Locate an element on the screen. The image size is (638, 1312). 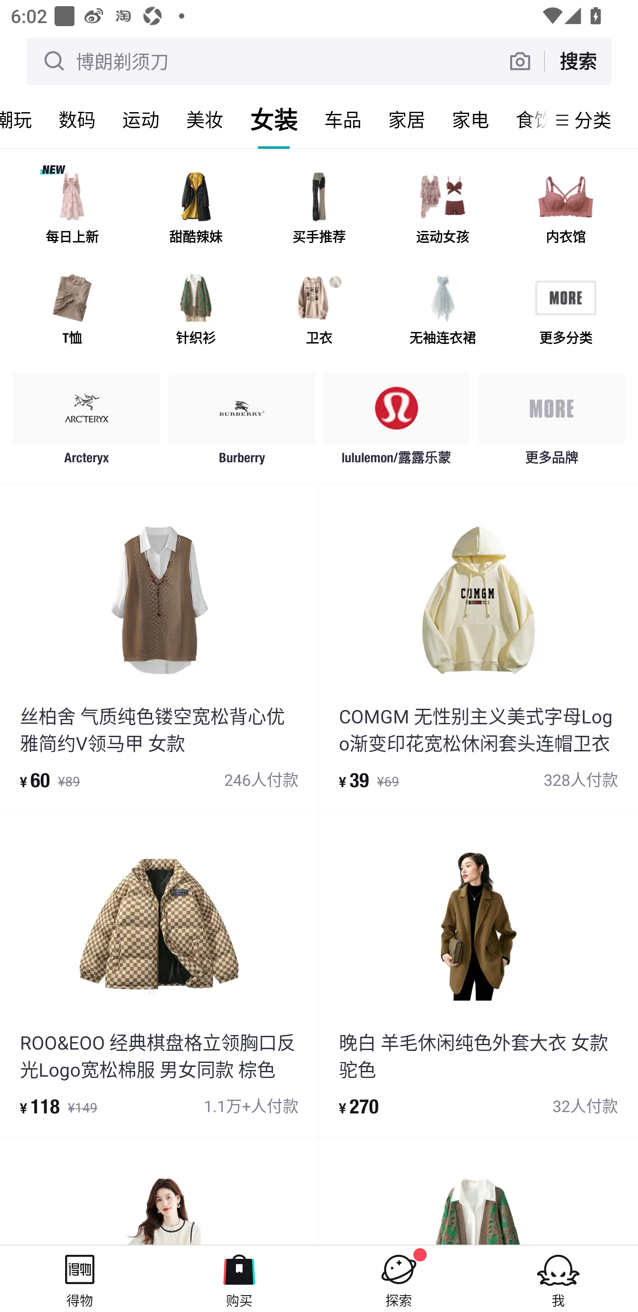
Burberry is located at coordinates (242, 423).